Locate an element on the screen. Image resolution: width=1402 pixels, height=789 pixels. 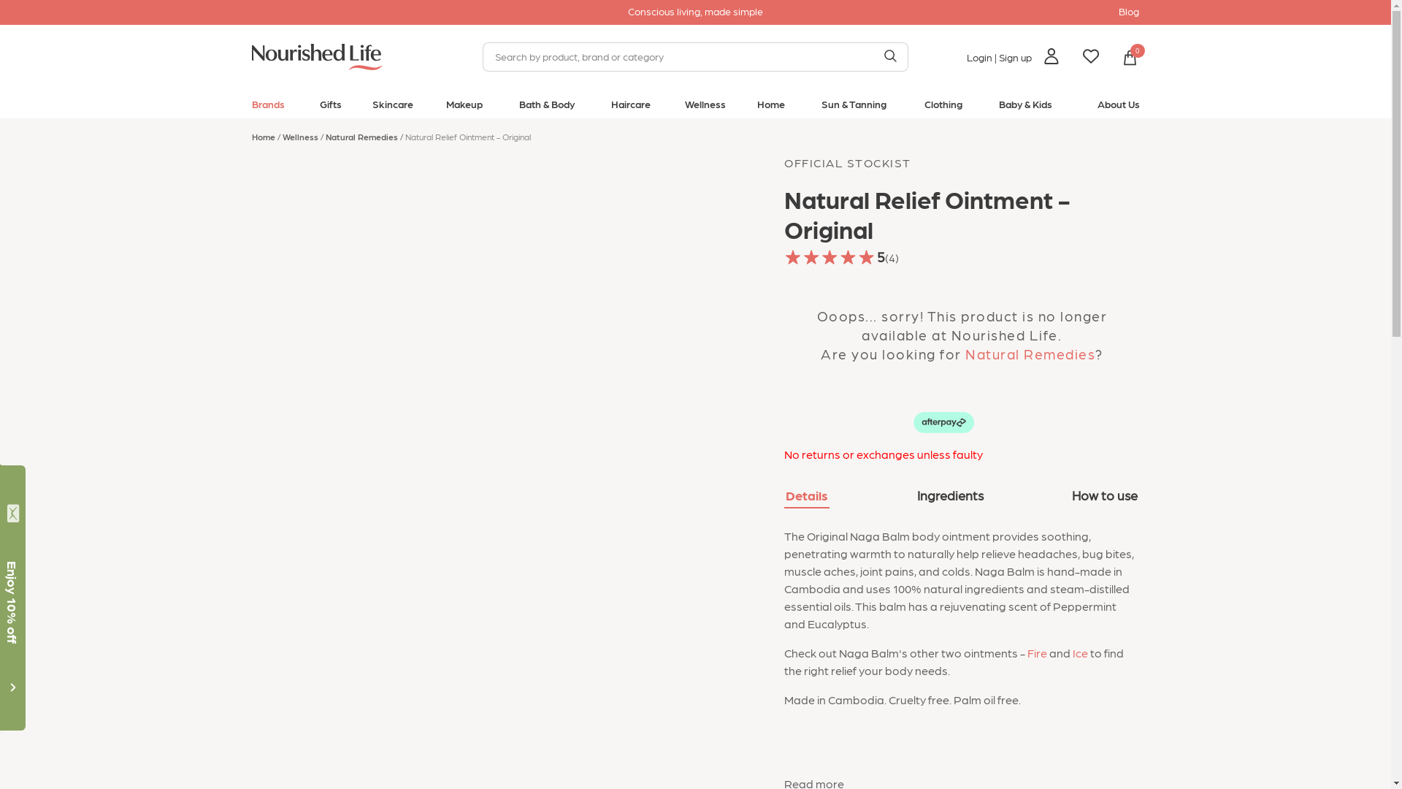
(4) is located at coordinates (892, 257).